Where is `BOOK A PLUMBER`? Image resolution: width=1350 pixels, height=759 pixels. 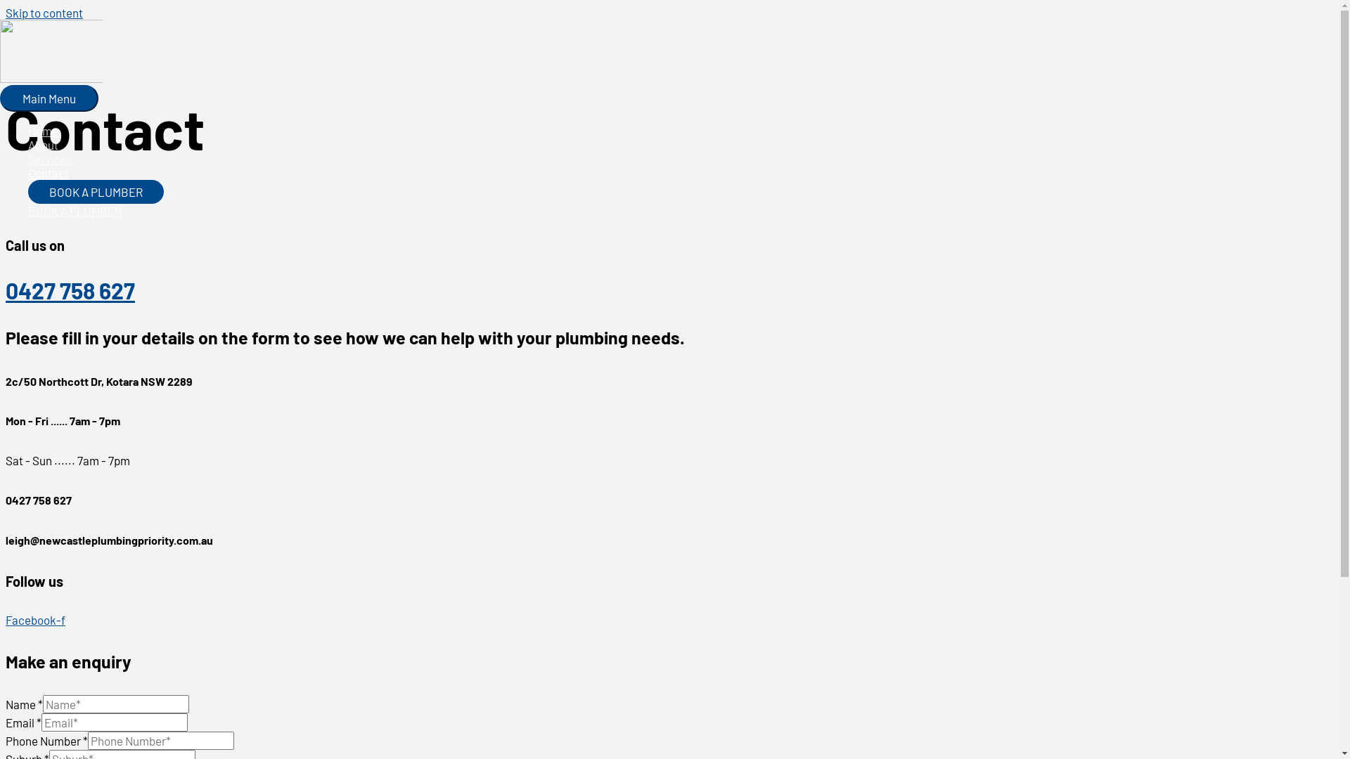
BOOK A PLUMBER is located at coordinates (96, 192).